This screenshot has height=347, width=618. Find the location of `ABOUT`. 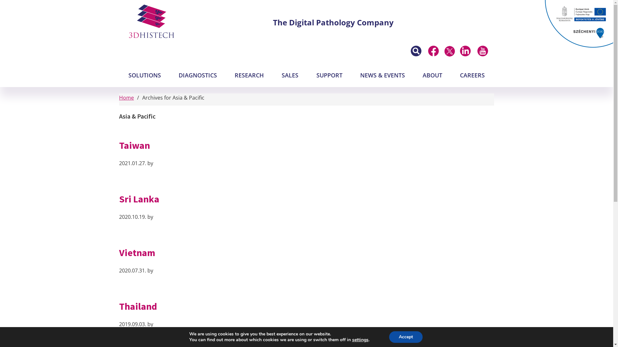

ABOUT is located at coordinates (433, 76).